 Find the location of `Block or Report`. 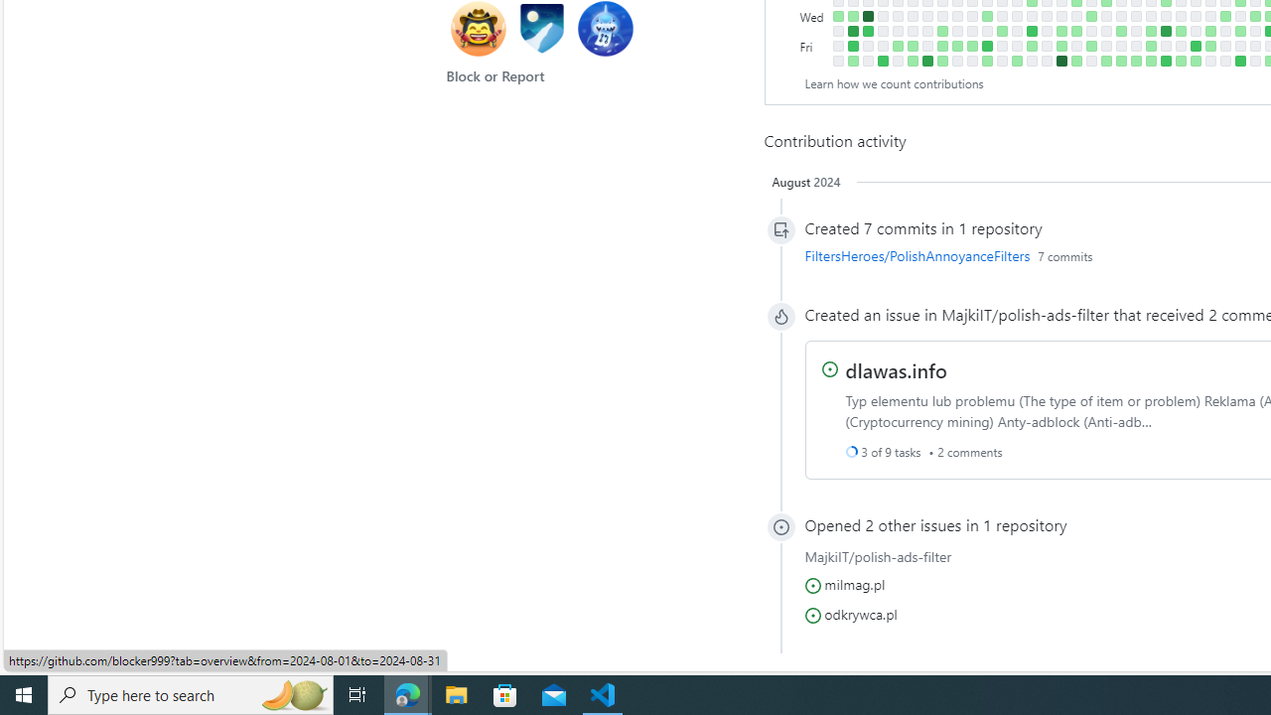

Block or Report is located at coordinates (495, 75).